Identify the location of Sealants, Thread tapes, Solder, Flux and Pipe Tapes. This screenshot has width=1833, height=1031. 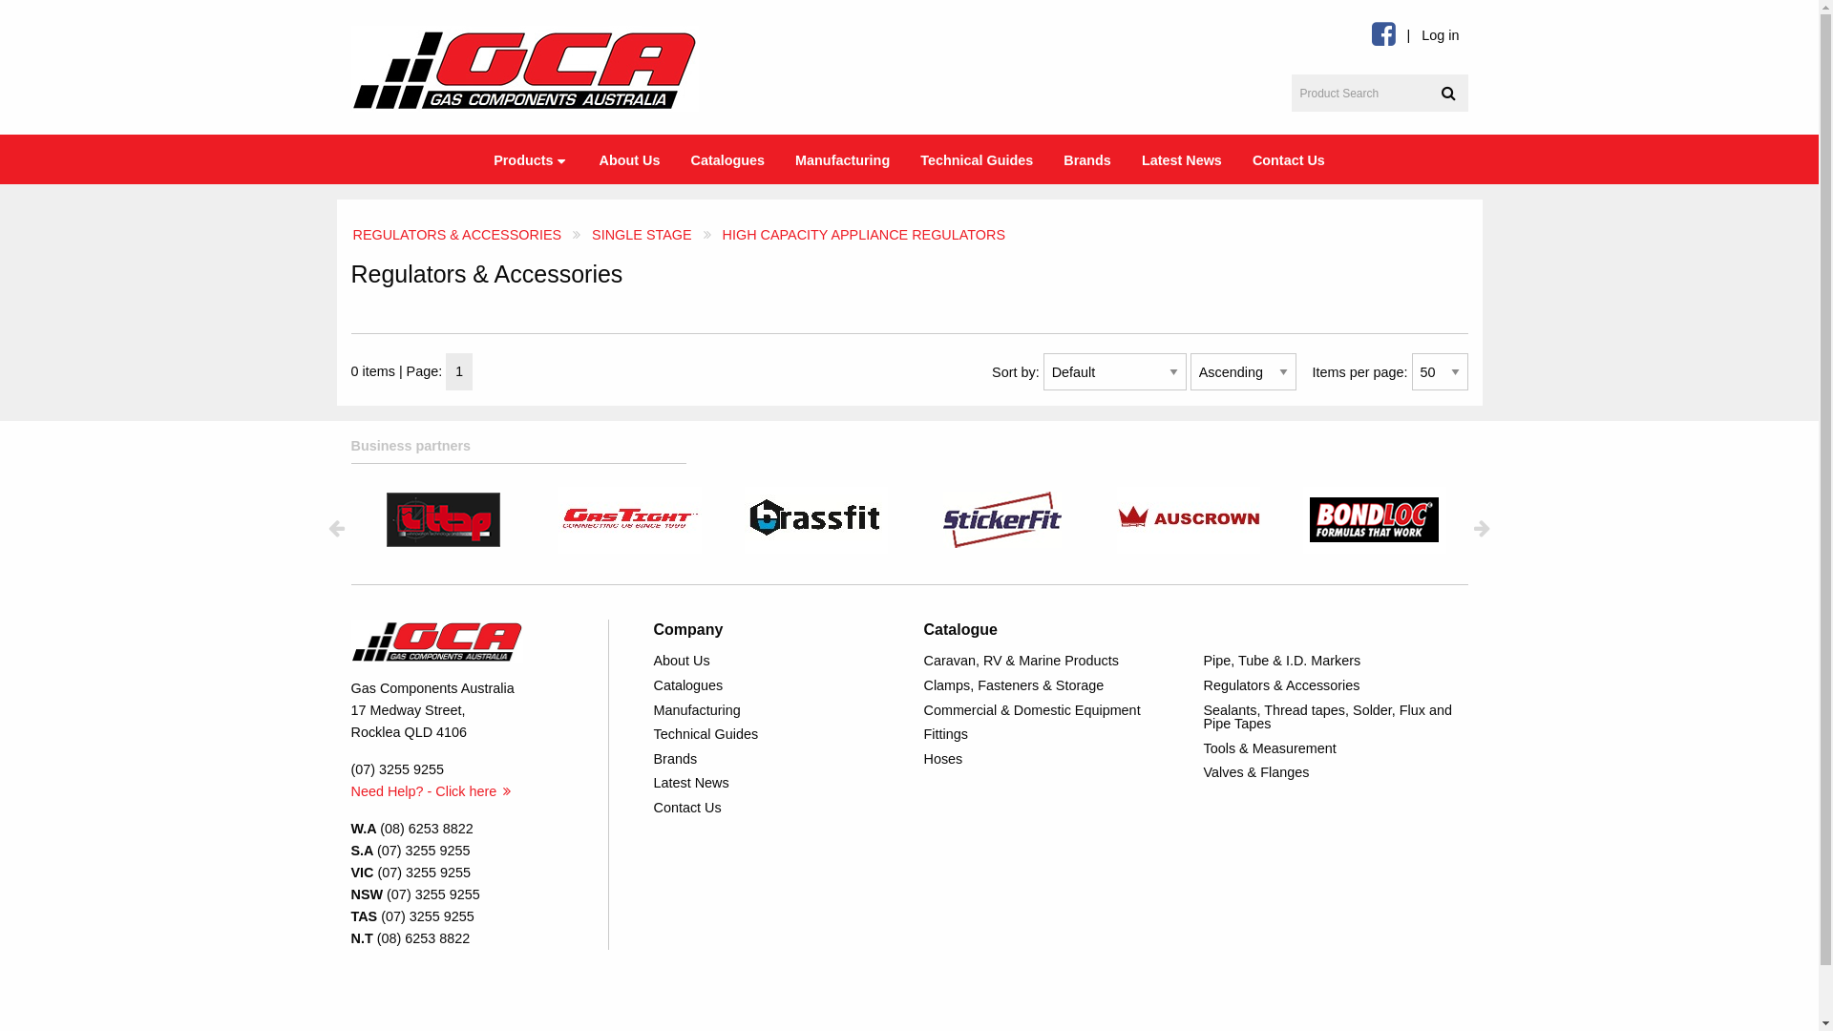
(1335, 717).